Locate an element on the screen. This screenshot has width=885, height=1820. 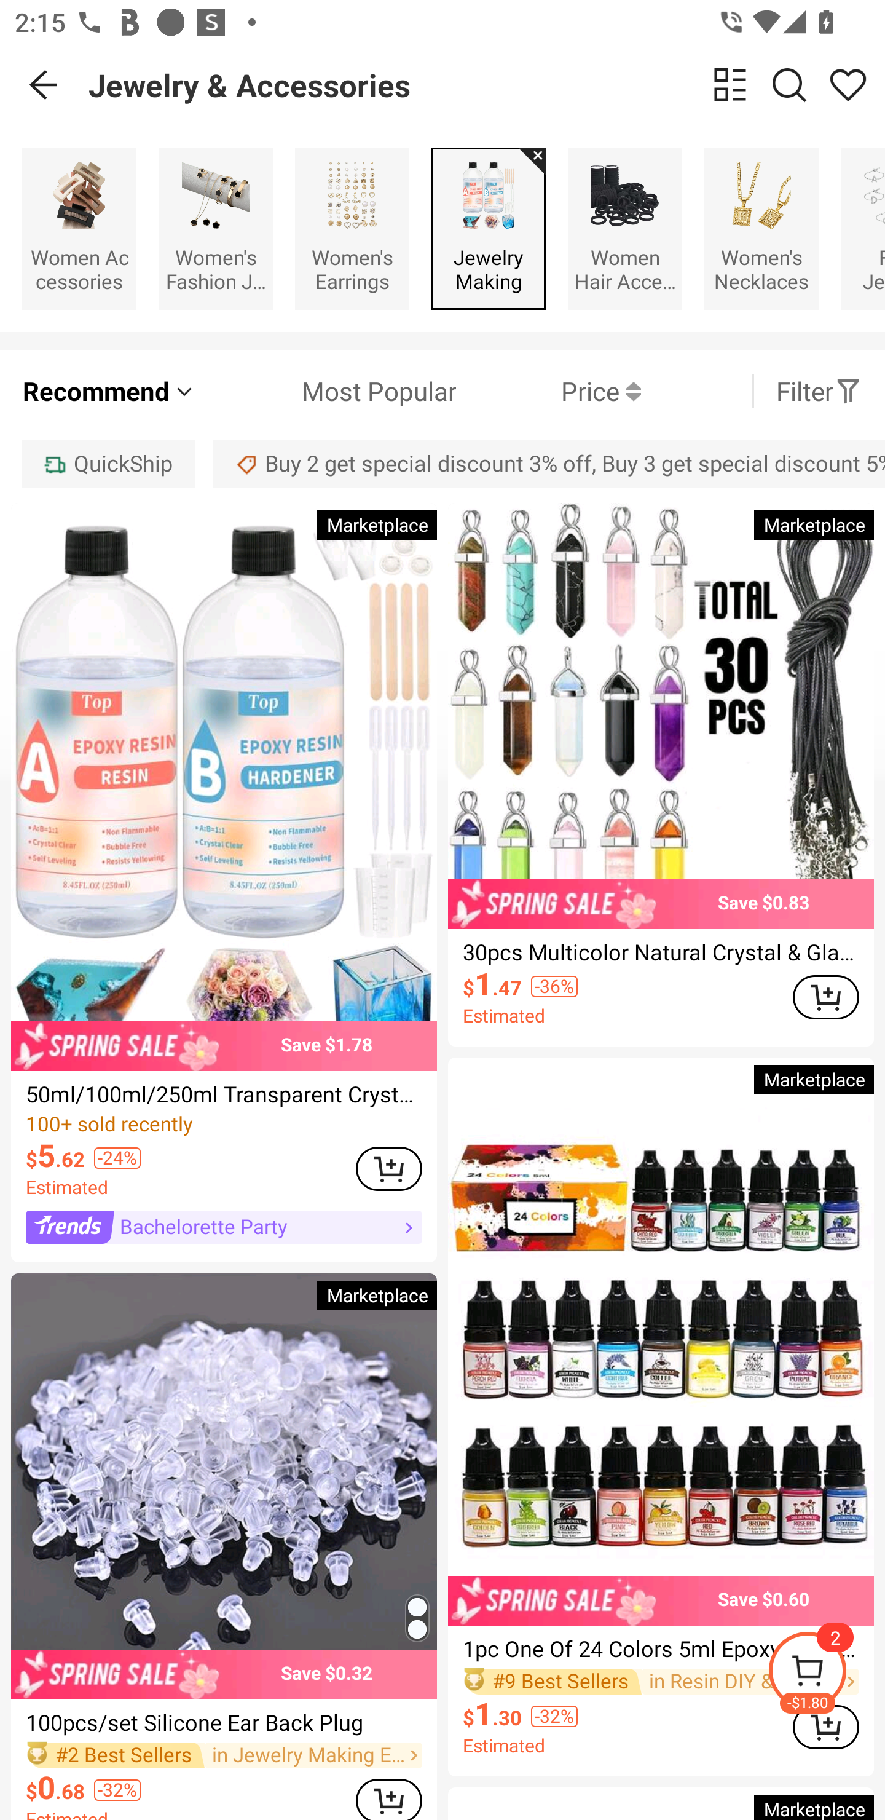
Women's Earrings is located at coordinates (352, 228).